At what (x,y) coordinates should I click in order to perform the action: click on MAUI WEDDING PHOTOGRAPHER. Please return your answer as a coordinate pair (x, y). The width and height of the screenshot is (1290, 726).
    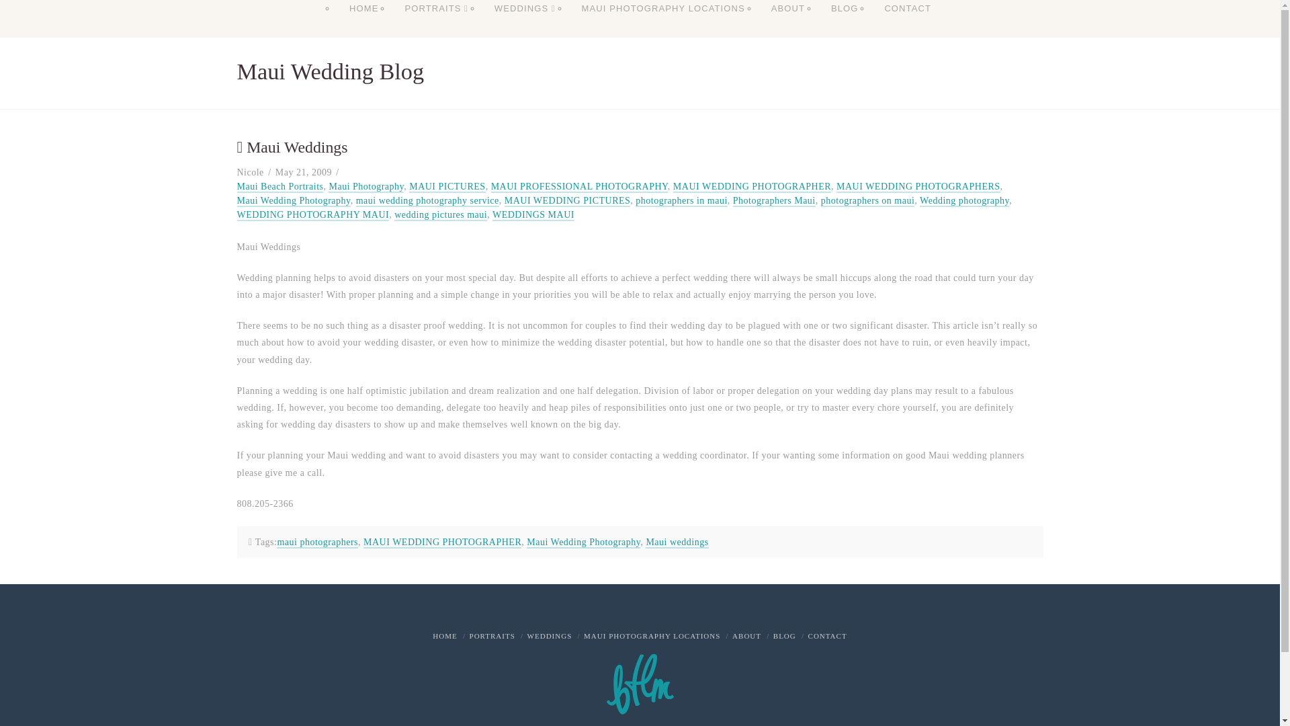
    Looking at the image, I should click on (752, 187).